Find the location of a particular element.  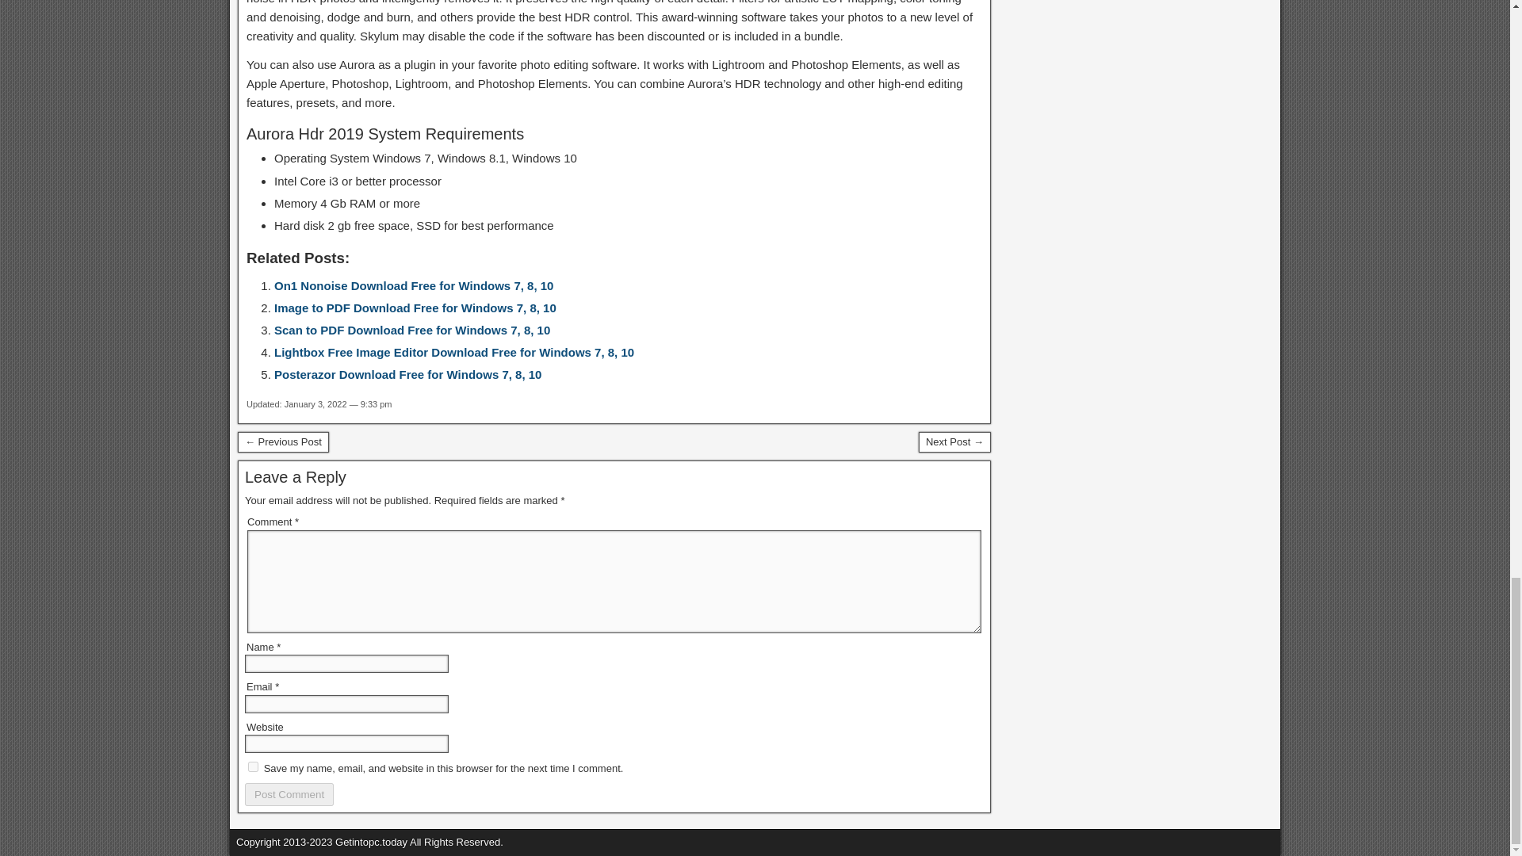

Post Comment is located at coordinates (289, 794).